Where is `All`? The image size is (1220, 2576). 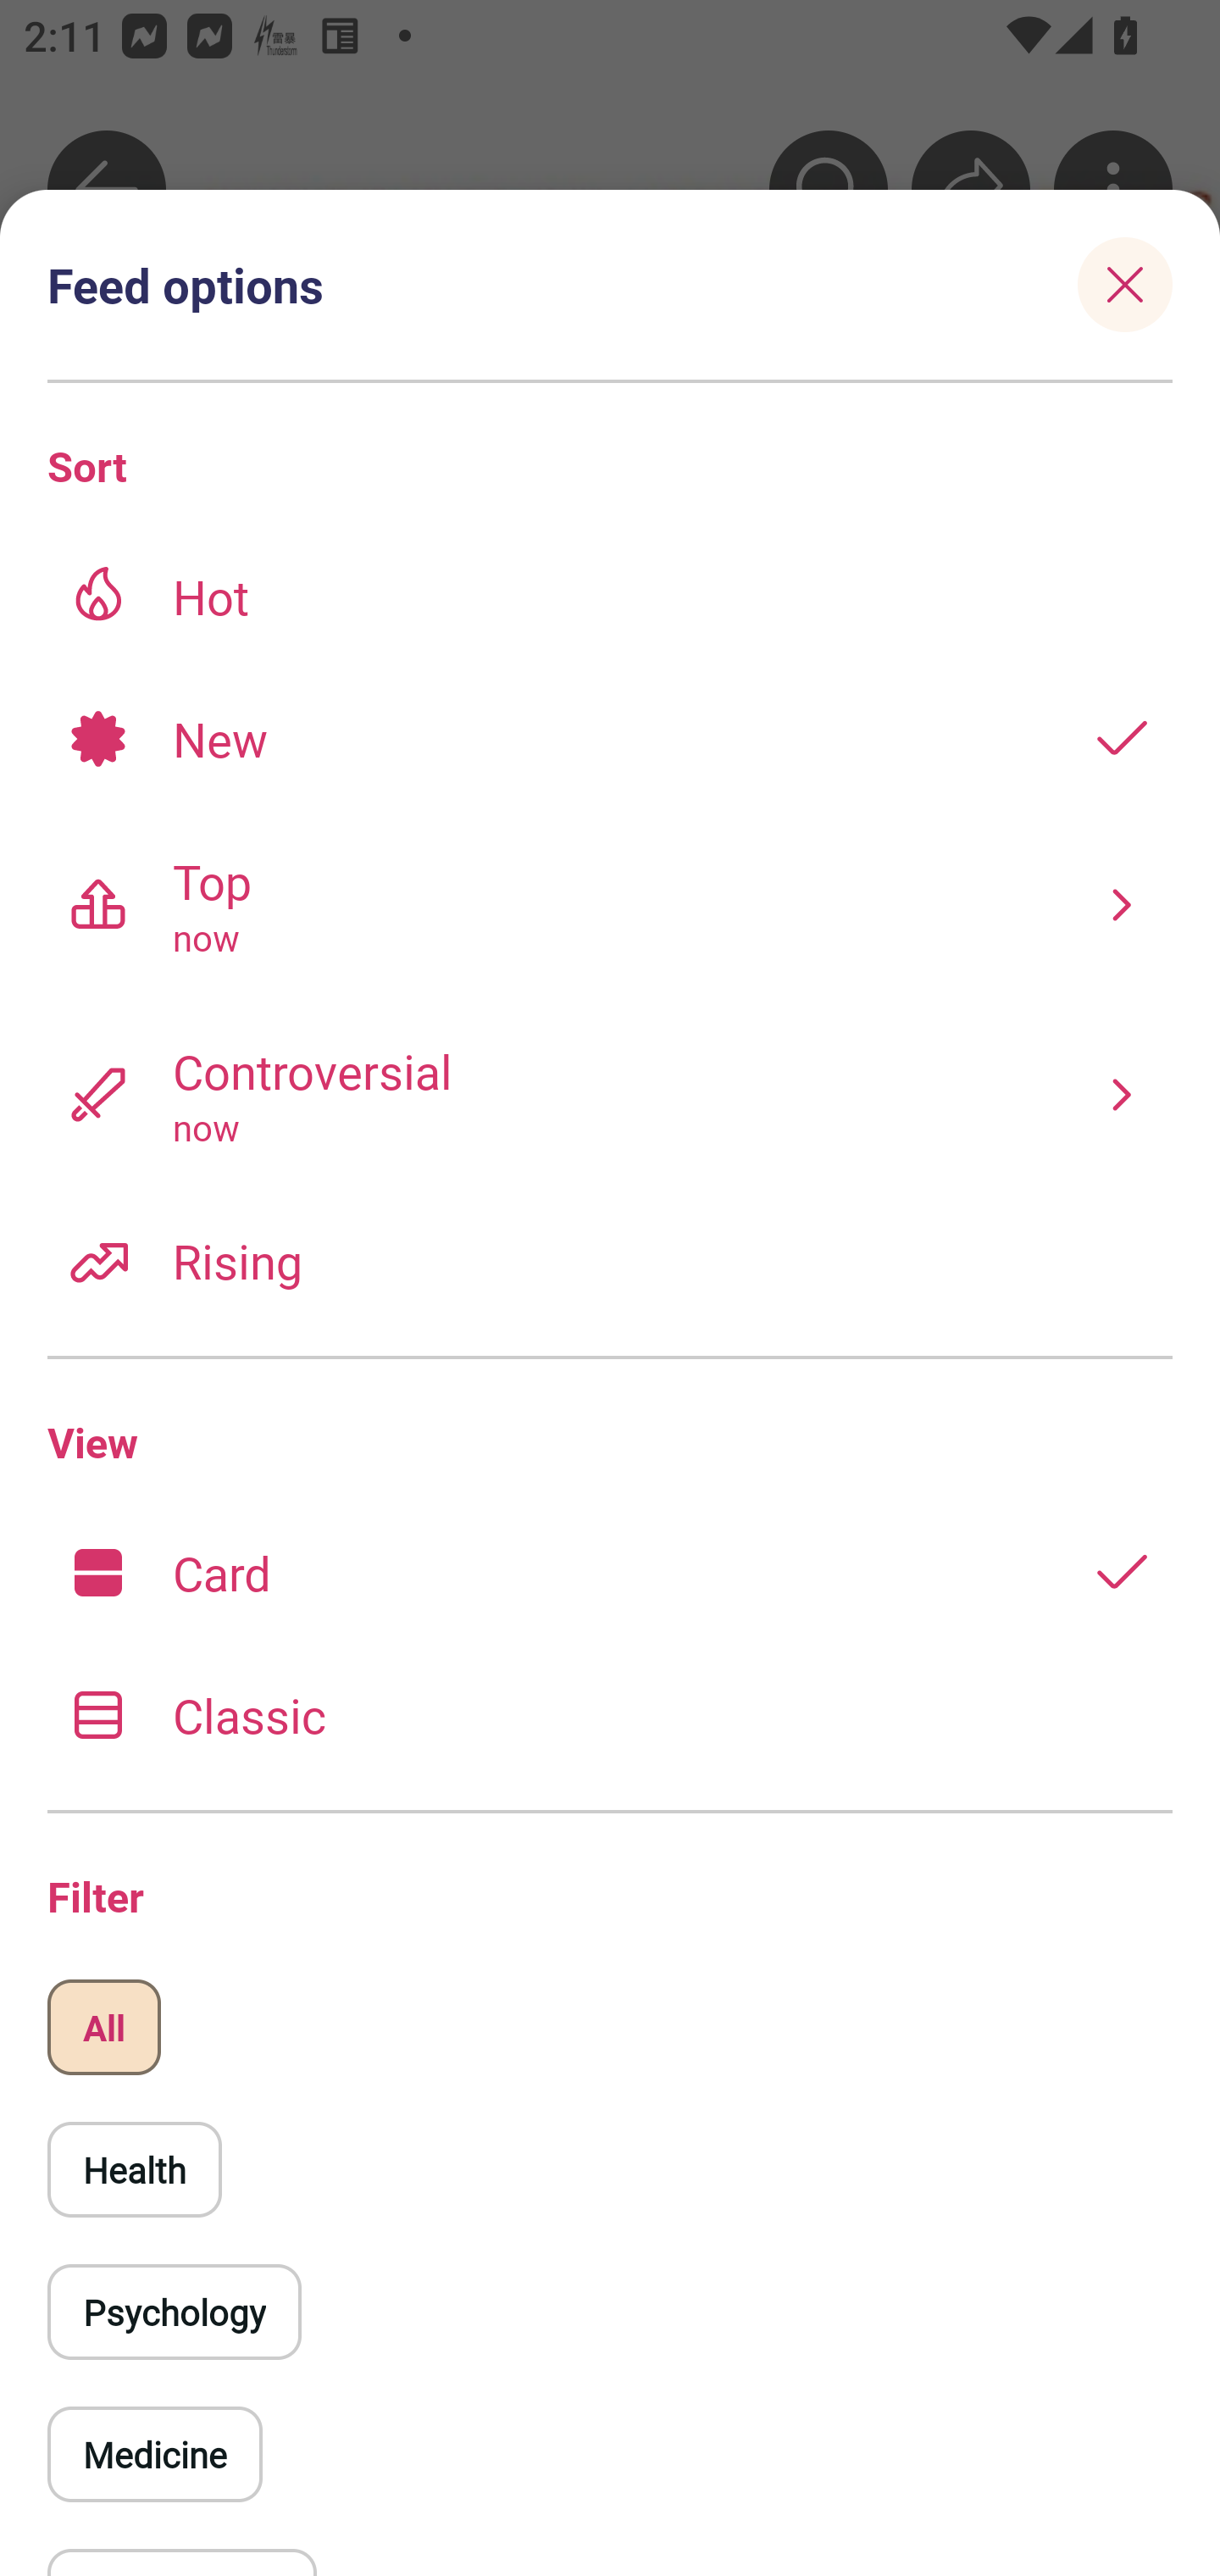 All is located at coordinates (103, 2027).